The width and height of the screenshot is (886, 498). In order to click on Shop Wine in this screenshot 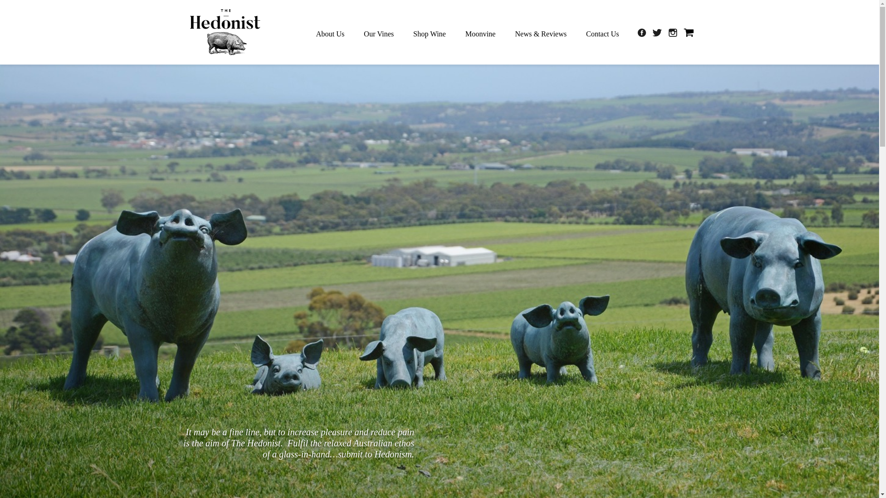, I will do `click(430, 36)`.